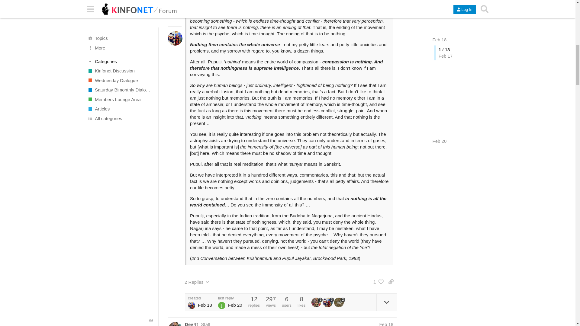 This screenshot has height=326, width=580. Describe the element at coordinates (377, 282) in the screenshot. I see `1` at that location.